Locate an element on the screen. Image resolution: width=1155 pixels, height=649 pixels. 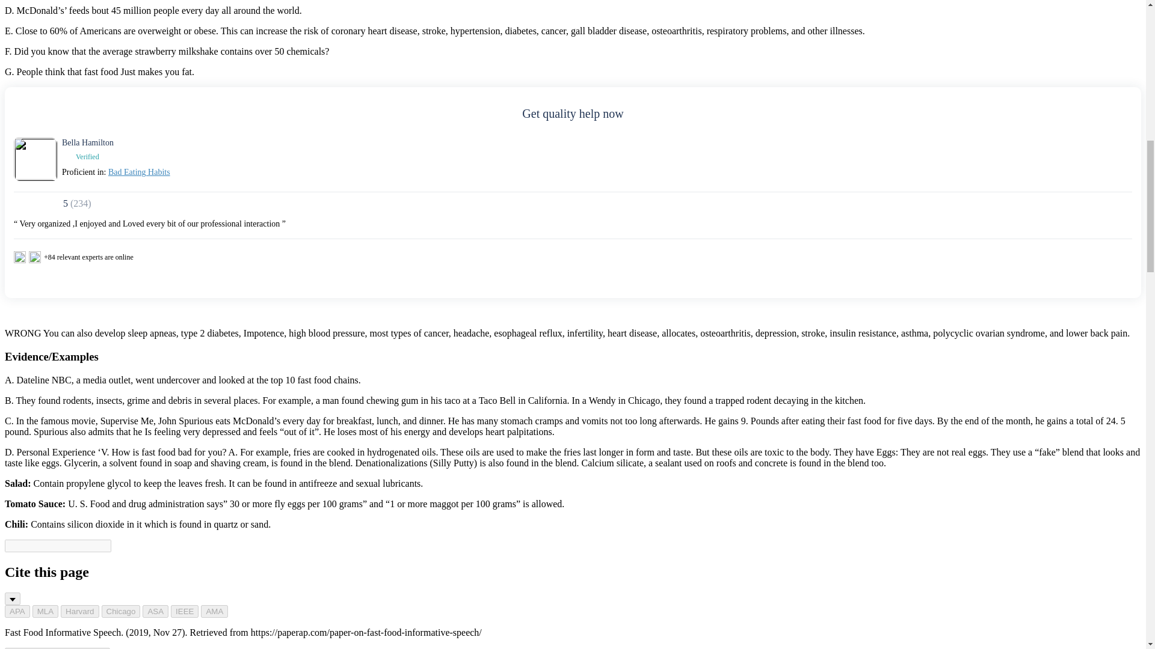
MLA is located at coordinates (45, 611).